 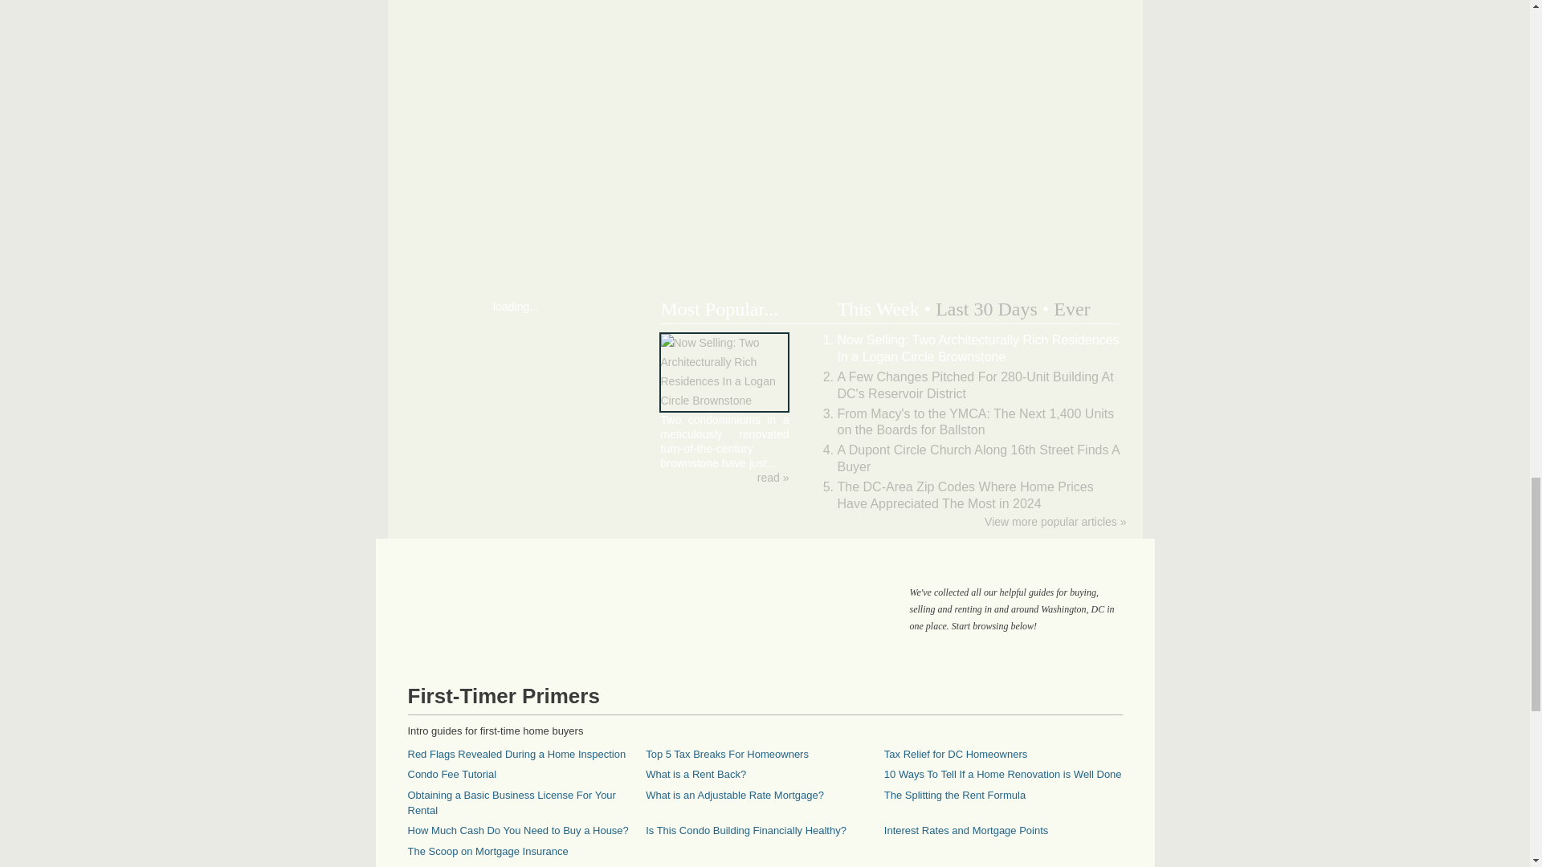 What do you see at coordinates (986, 308) in the screenshot?
I see `Last 30 Days` at bounding box center [986, 308].